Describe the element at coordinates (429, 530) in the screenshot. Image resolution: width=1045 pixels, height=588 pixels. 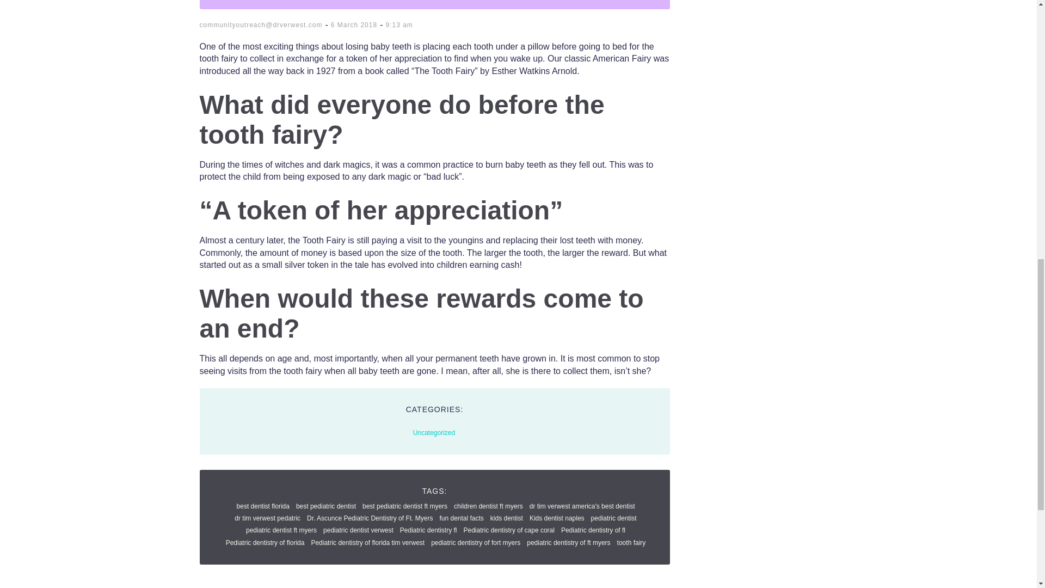
I see `Pediatric dentistry fl` at that location.